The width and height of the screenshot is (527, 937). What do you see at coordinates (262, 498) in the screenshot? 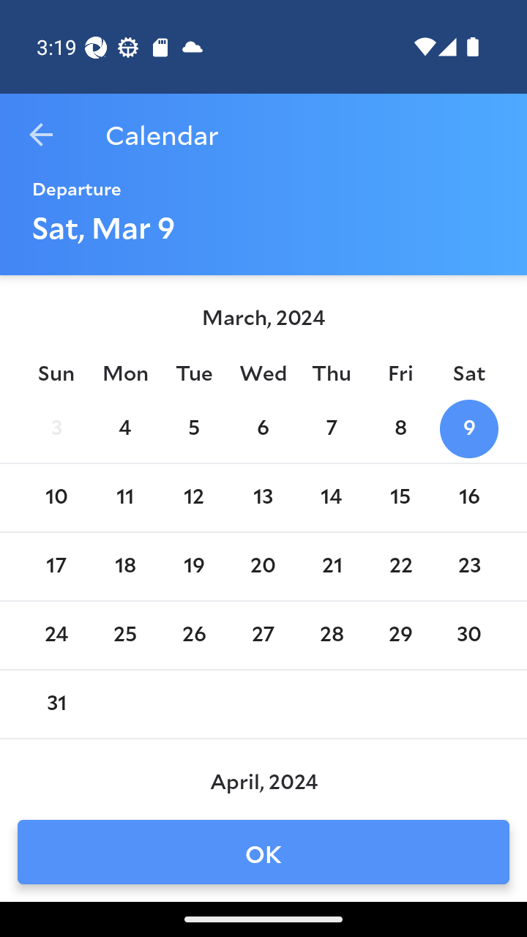
I see `13` at bounding box center [262, 498].